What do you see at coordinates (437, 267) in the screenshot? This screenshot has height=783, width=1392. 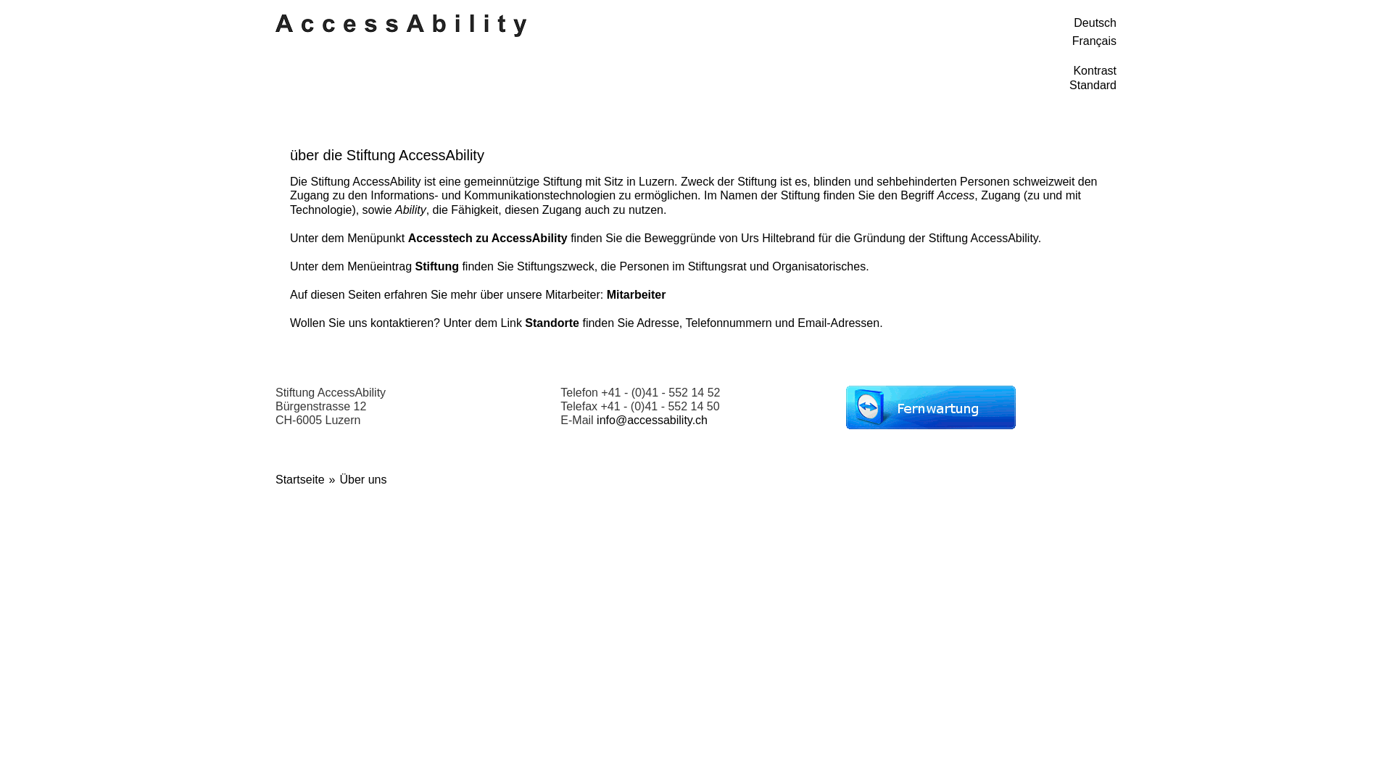 I see `Stiftung` at bounding box center [437, 267].